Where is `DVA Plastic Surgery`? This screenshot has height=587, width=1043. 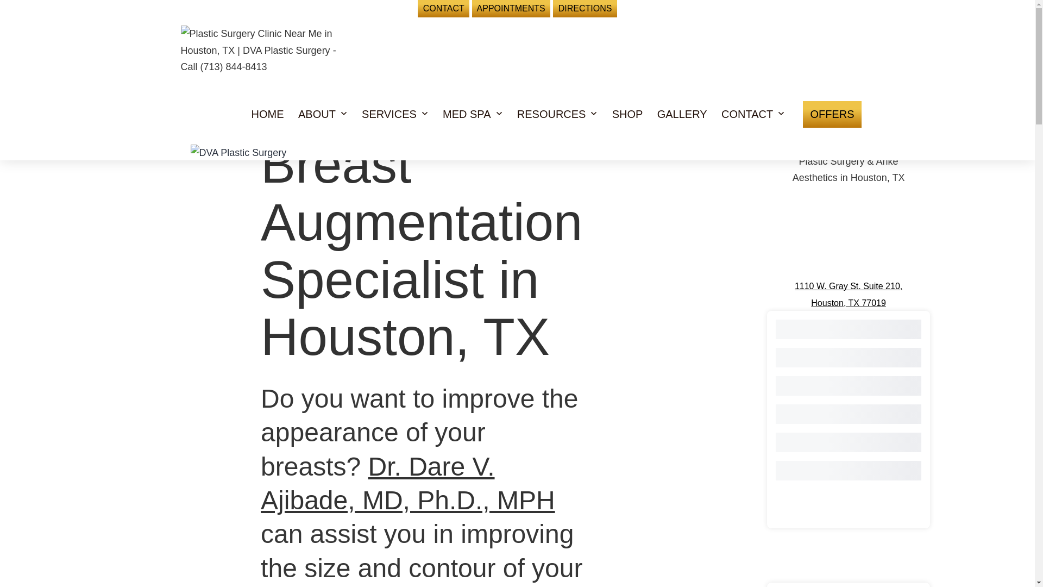
DVA Plastic Surgery is located at coordinates (238, 153).